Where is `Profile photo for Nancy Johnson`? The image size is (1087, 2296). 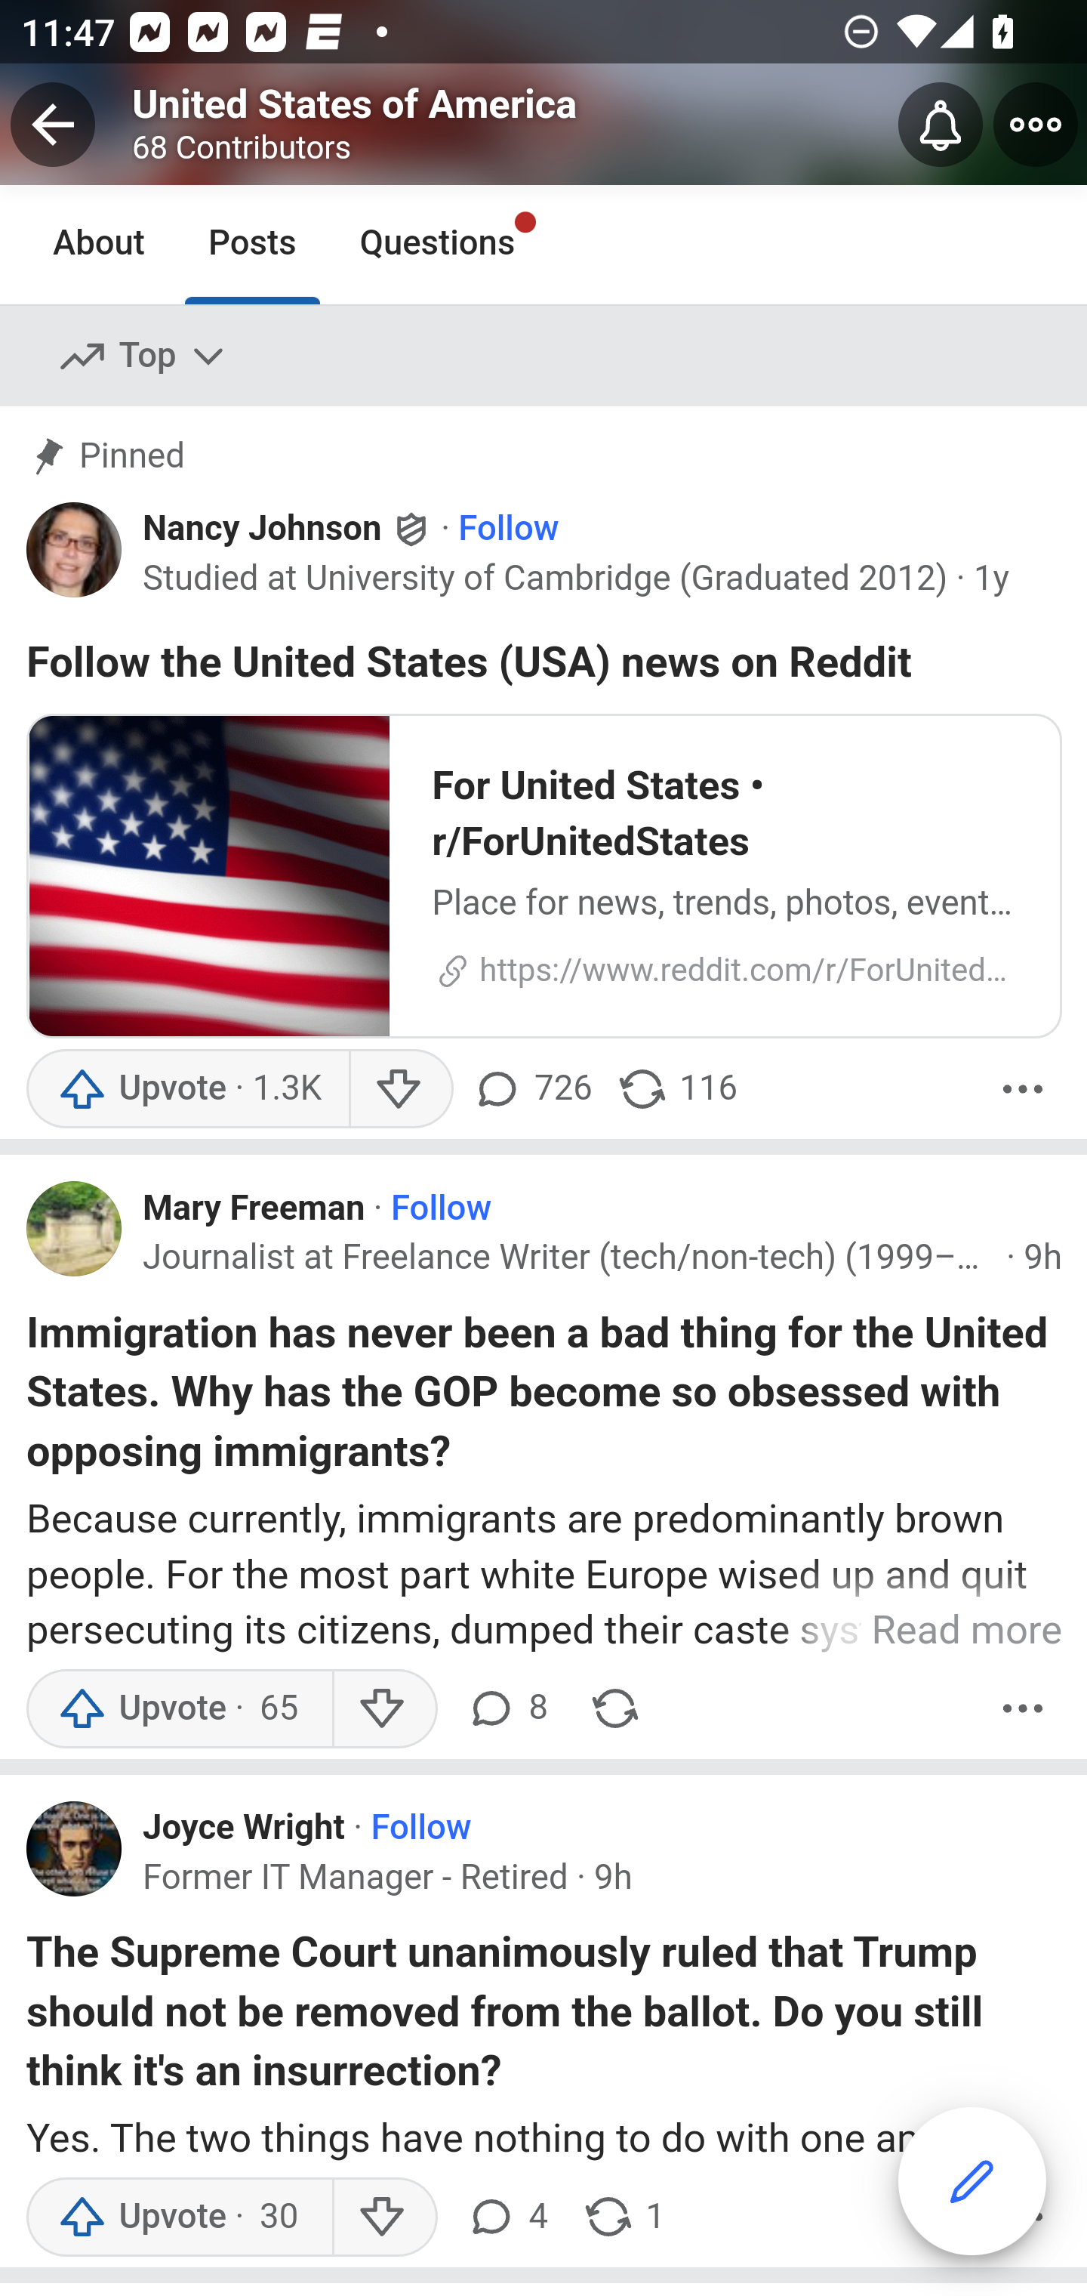 Profile photo for Nancy Johnson is located at coordinates (75, 551).